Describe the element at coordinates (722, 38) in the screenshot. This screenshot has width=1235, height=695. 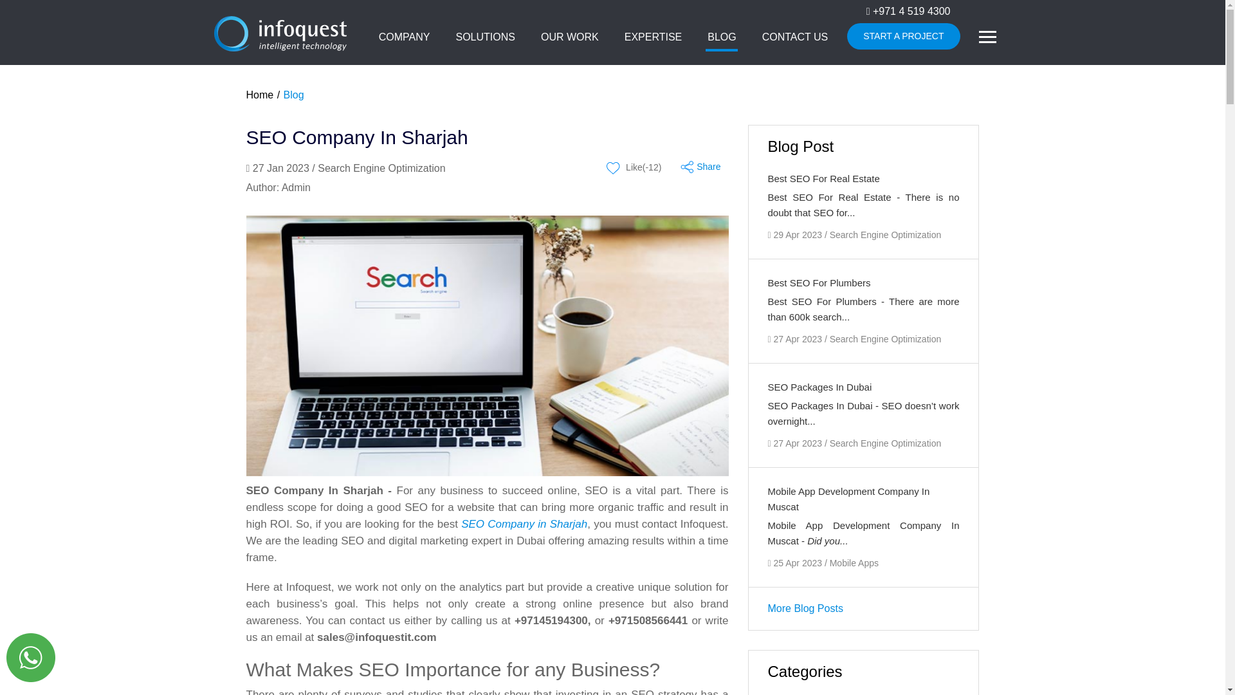
I see `BLOG` at that location.